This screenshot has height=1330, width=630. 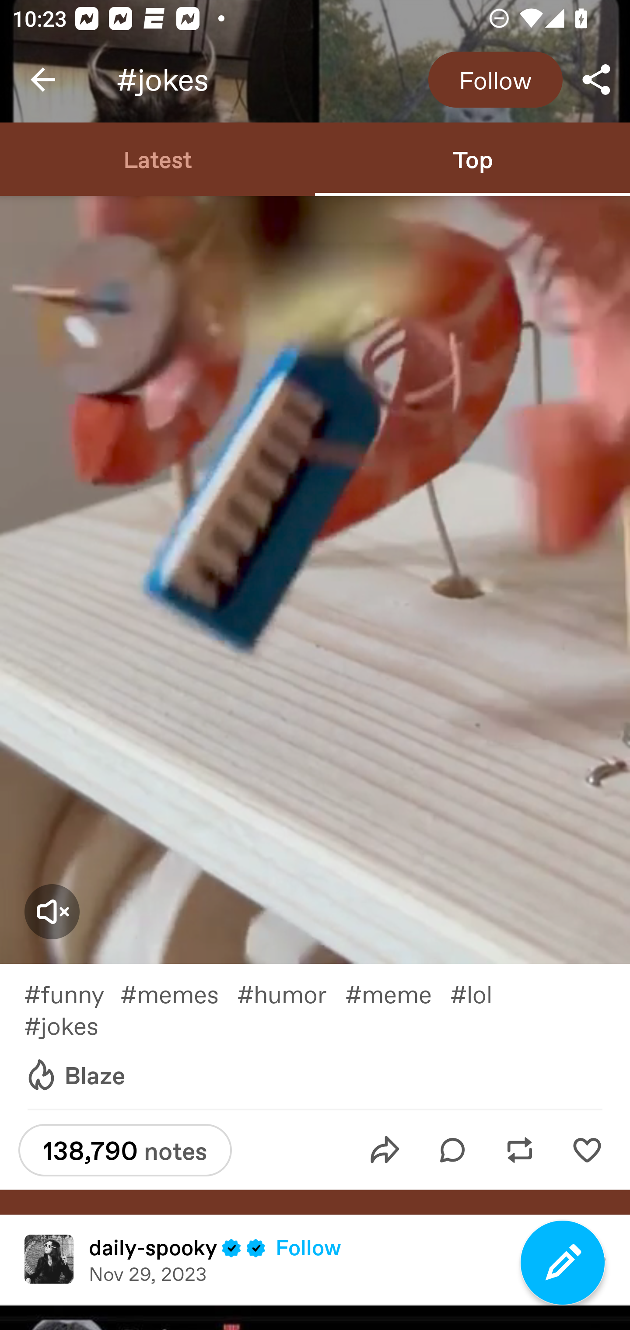 I want to click on #humor, so click(x=291, y=993).